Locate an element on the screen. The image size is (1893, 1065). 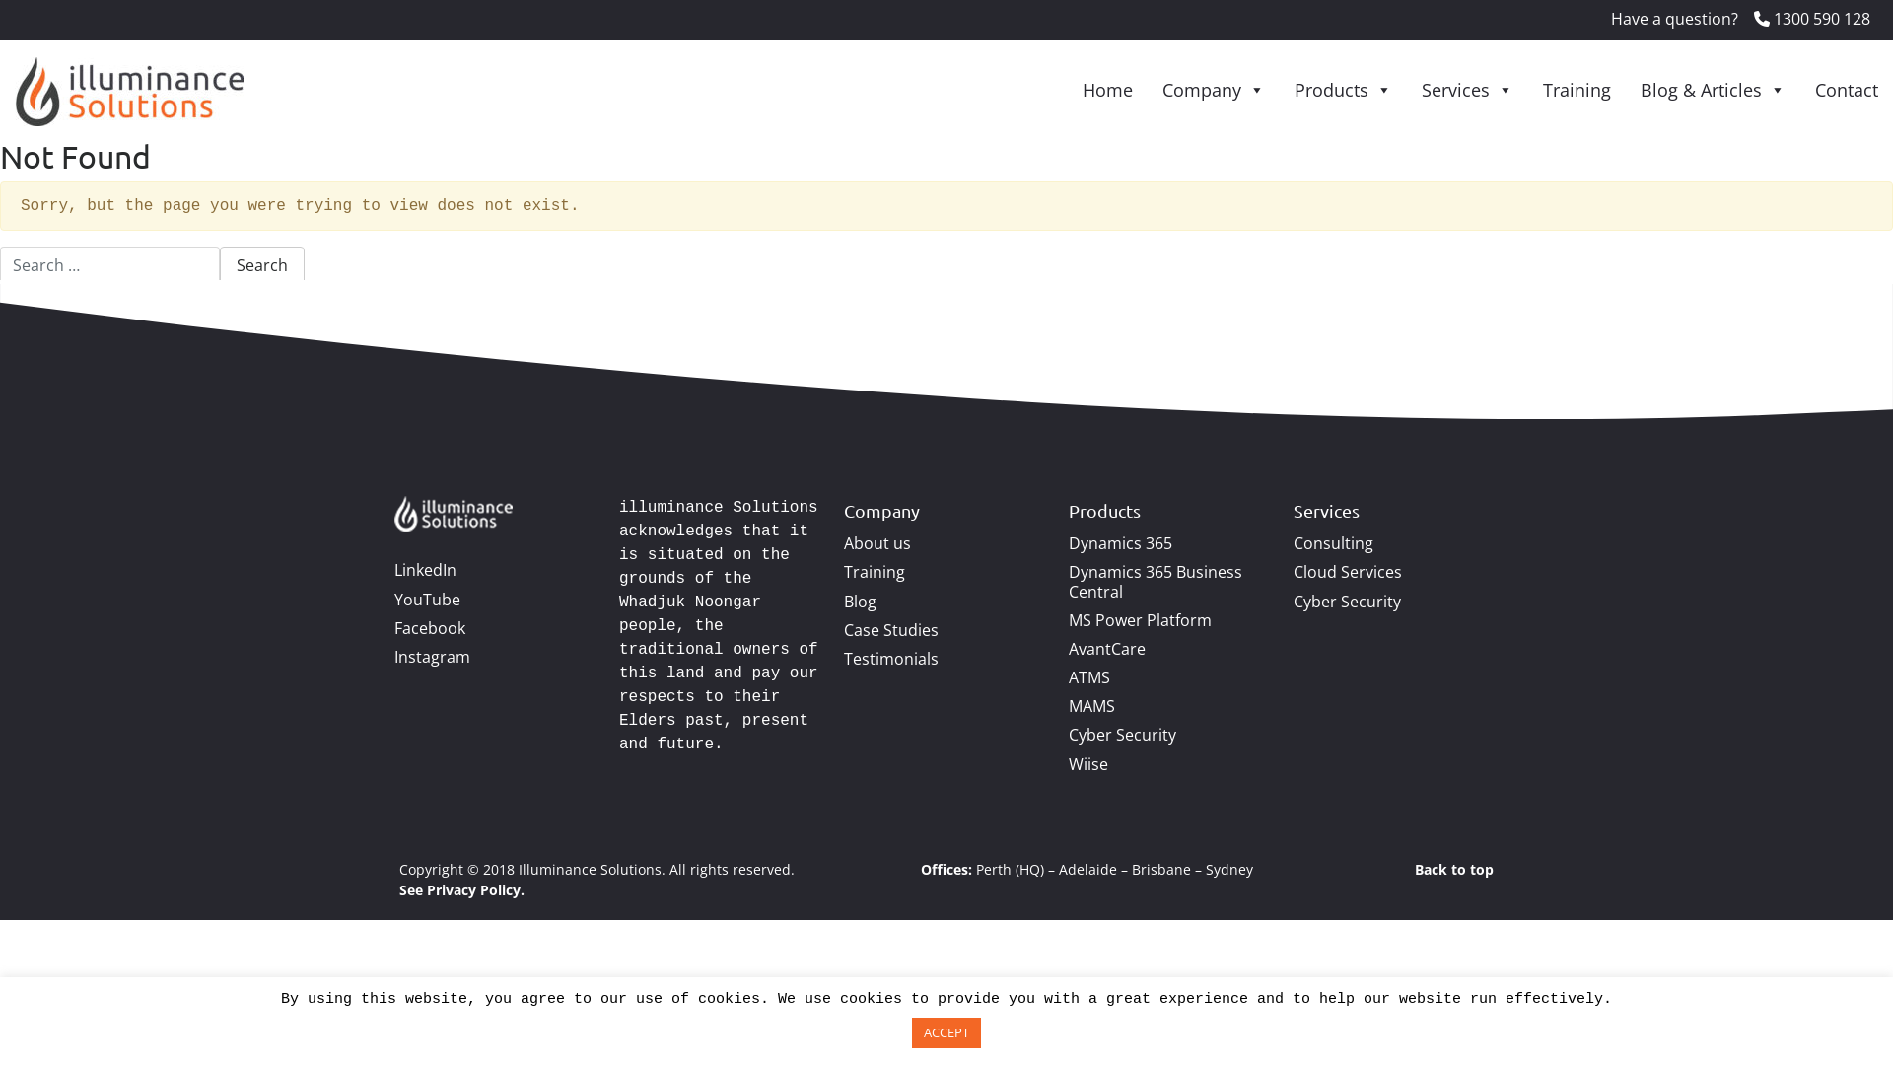
Testimonials is located at coordinates (891, 659).